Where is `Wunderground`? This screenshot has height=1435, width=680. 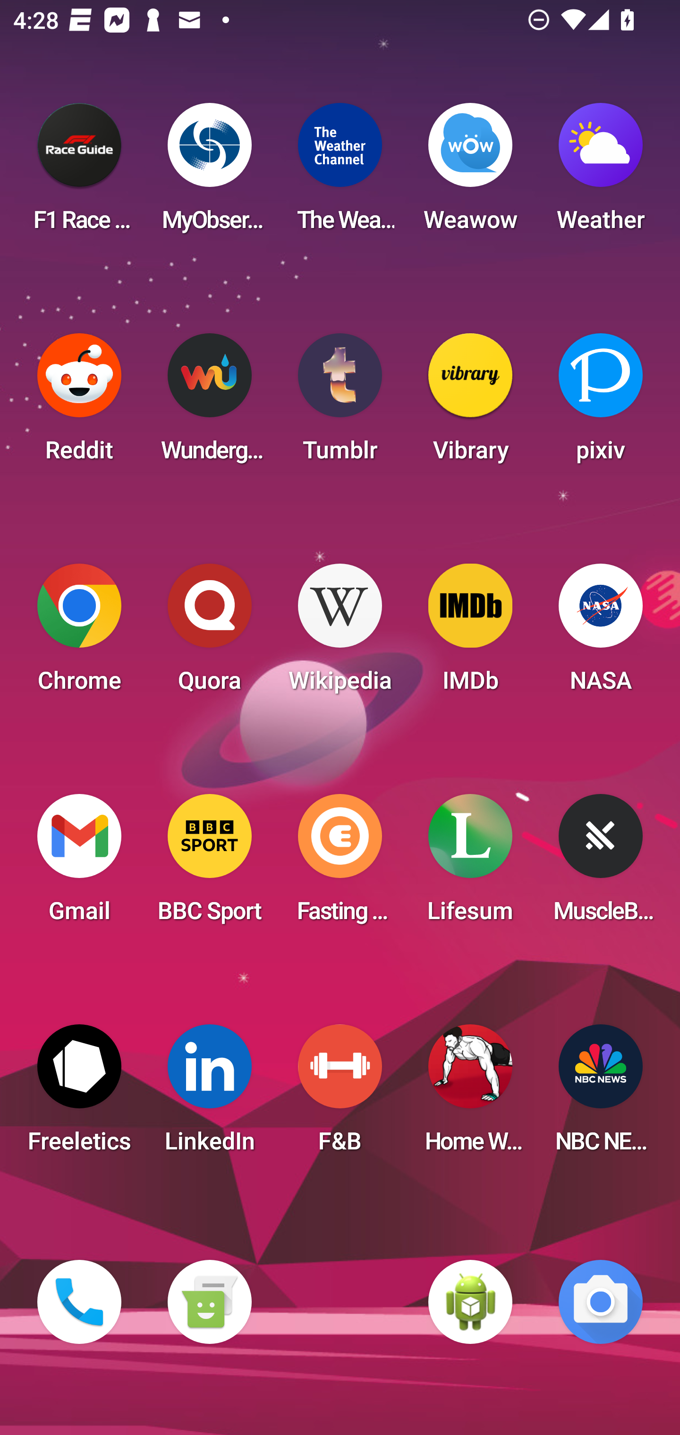
Wunderground is located at coordinates (209, 403).